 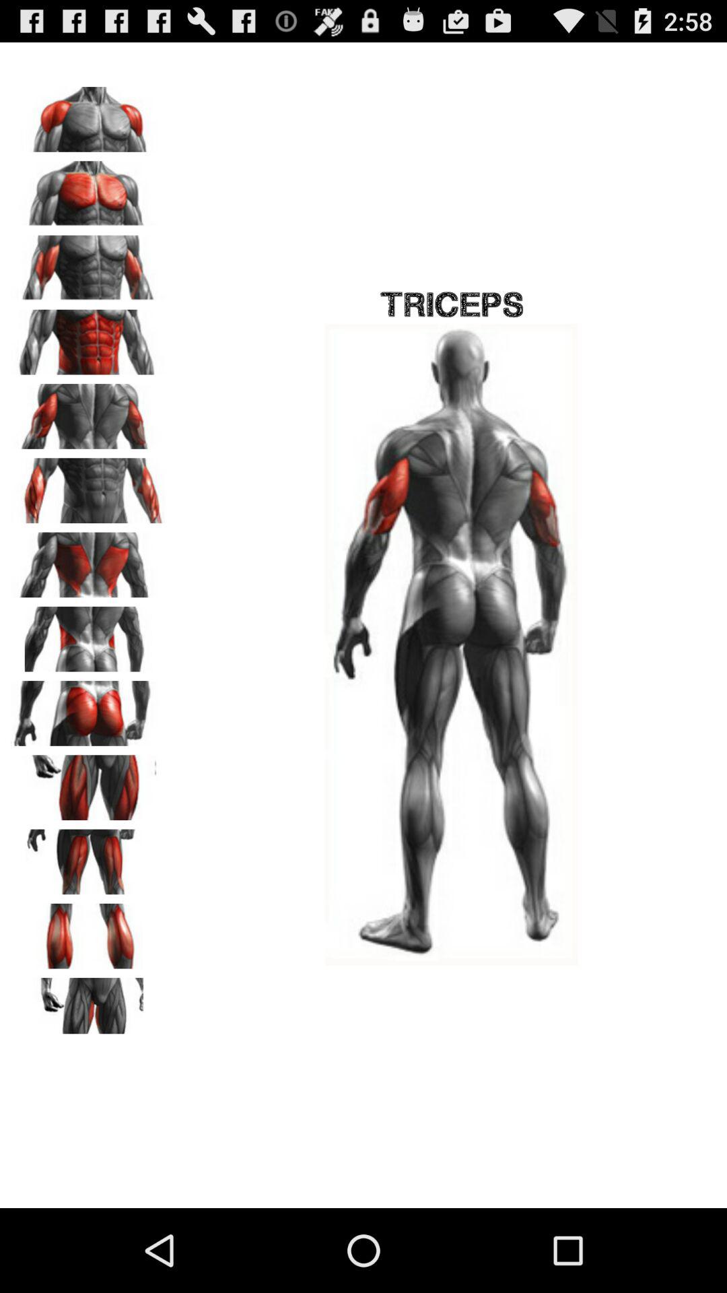 I want to click on shoulder muscle group selection, so click(x=88, y=114).